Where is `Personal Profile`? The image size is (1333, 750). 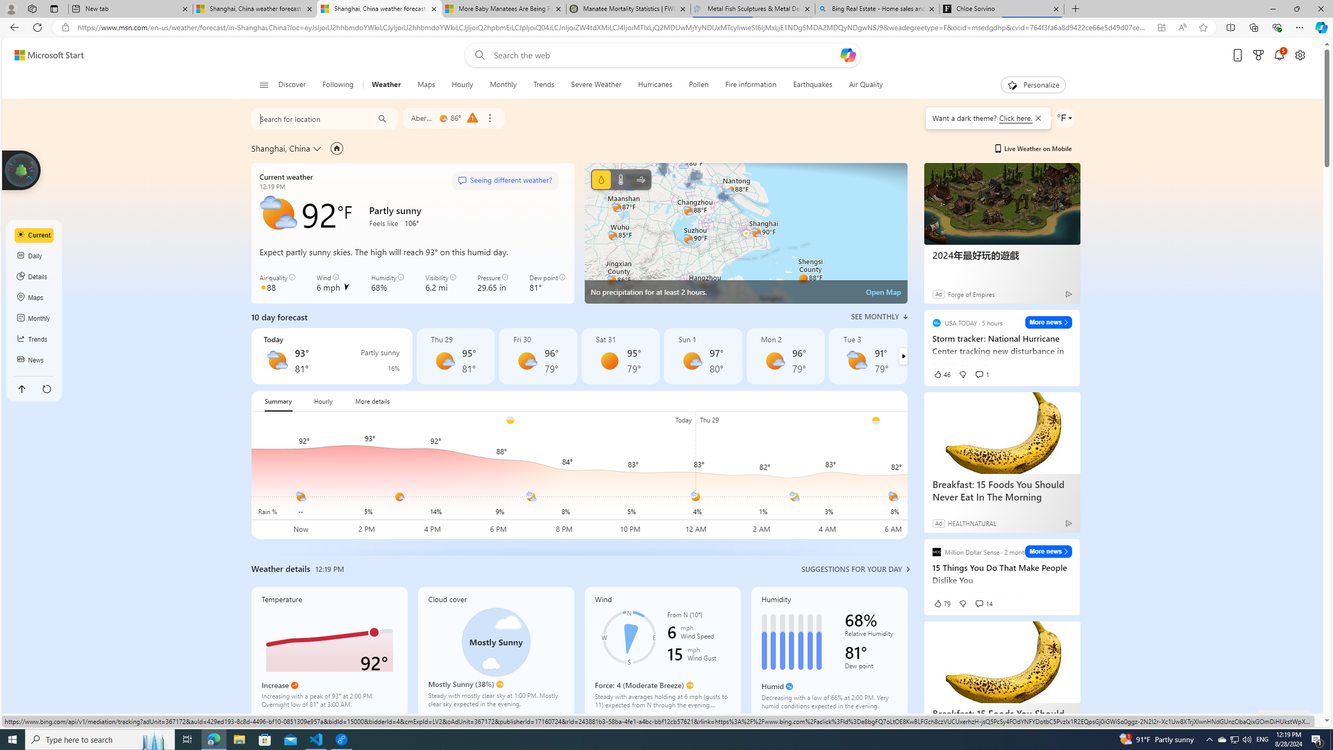 Personal Profile is located at coordinates (11, 8).